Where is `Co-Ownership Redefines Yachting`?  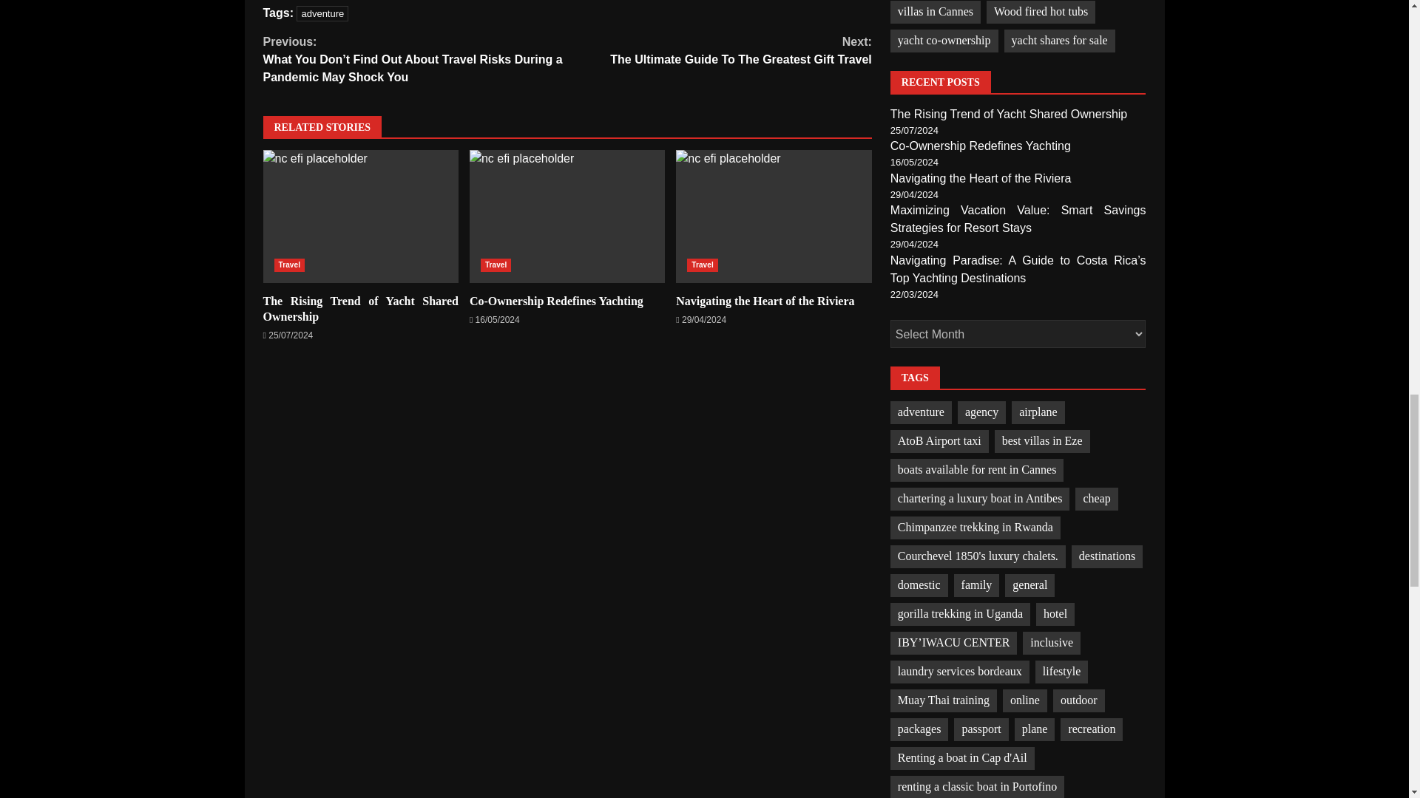 Co-Ownership Redefines Yachting is located at coordinates (567, 216).